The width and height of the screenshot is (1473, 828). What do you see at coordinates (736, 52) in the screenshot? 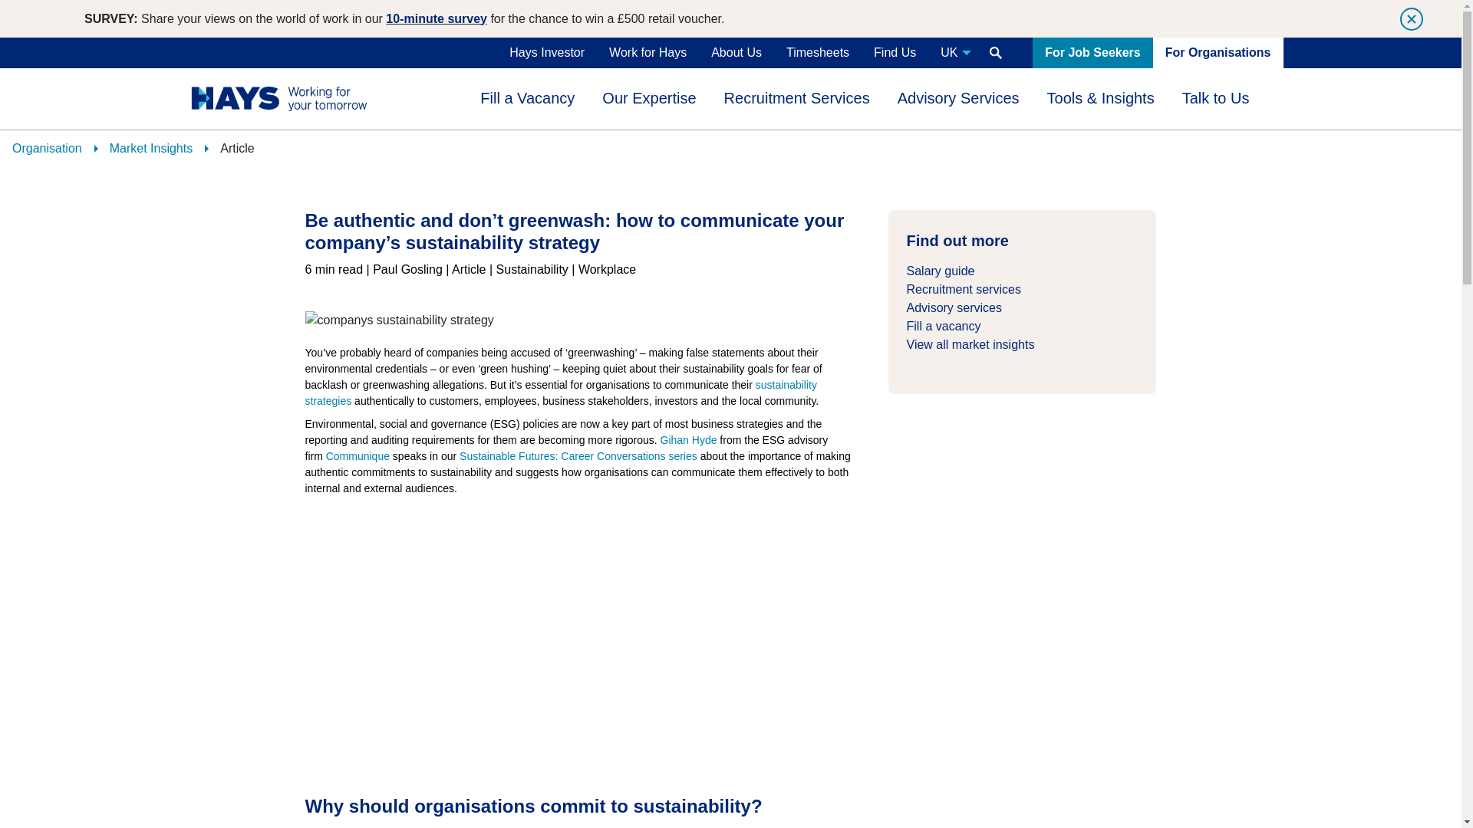
I see `About Us` at bounding box center [736, 52].